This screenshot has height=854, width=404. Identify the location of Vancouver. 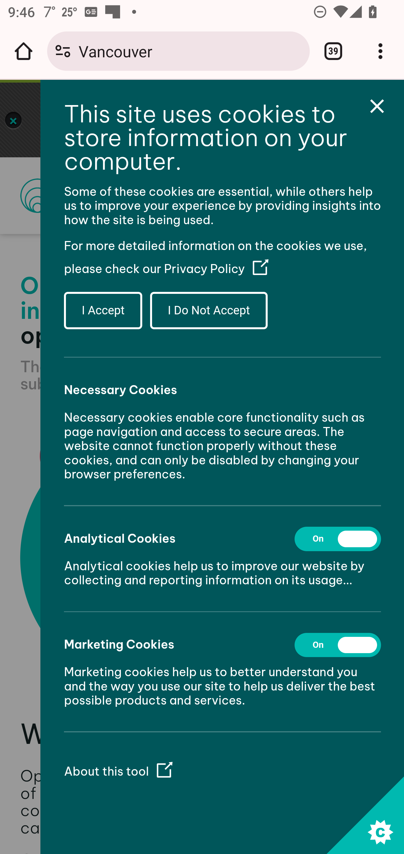
(190, 51).